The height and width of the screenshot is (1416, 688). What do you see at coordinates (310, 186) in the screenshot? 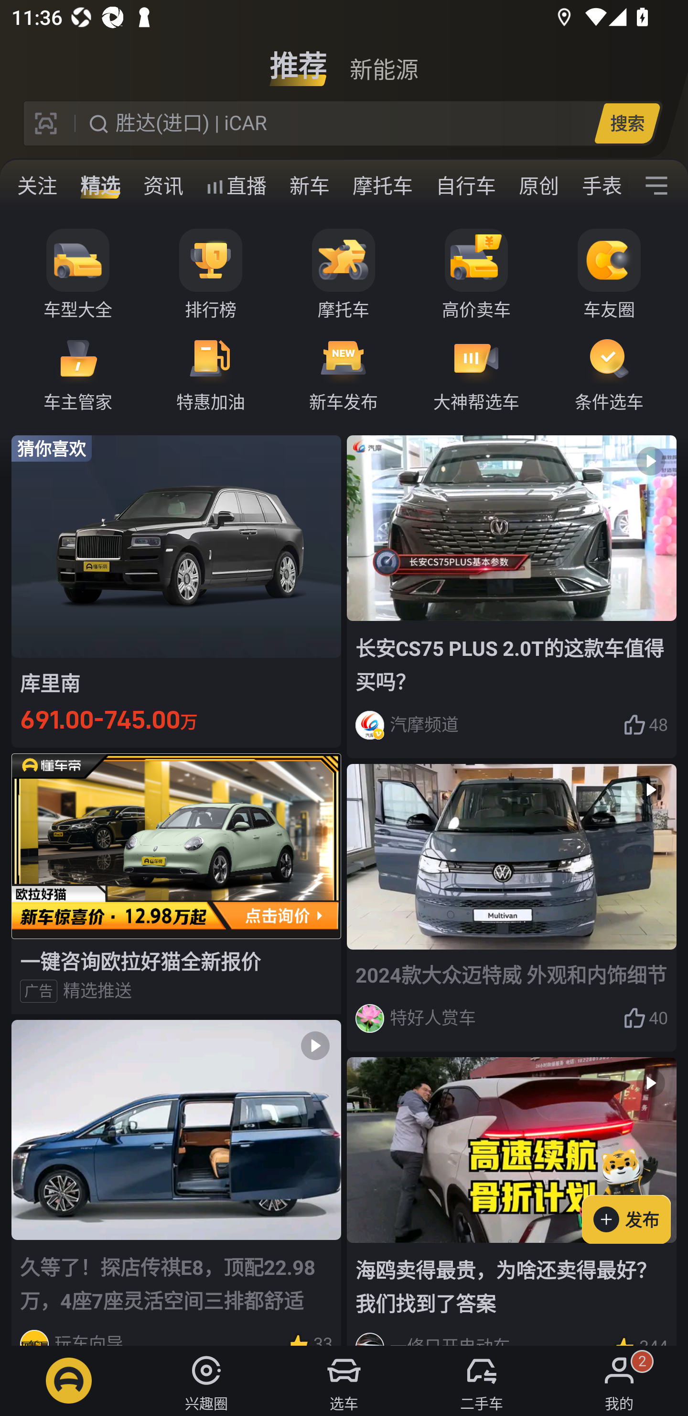
I see `新车` at bounding box center [310, 186].